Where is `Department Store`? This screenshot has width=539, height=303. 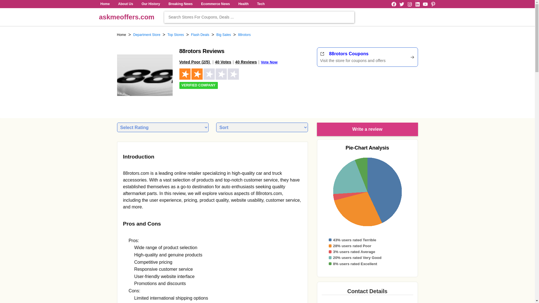 Department Store is located at coordinates (147, 35).